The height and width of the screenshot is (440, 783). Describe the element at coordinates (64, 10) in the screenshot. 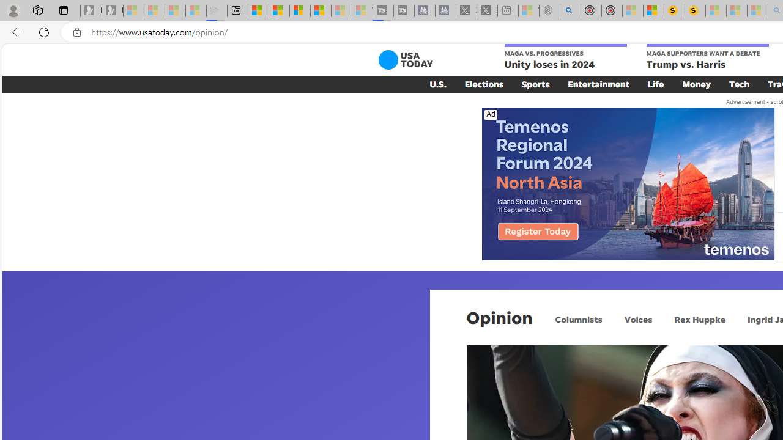

I see `Tab actions menu` at that location.